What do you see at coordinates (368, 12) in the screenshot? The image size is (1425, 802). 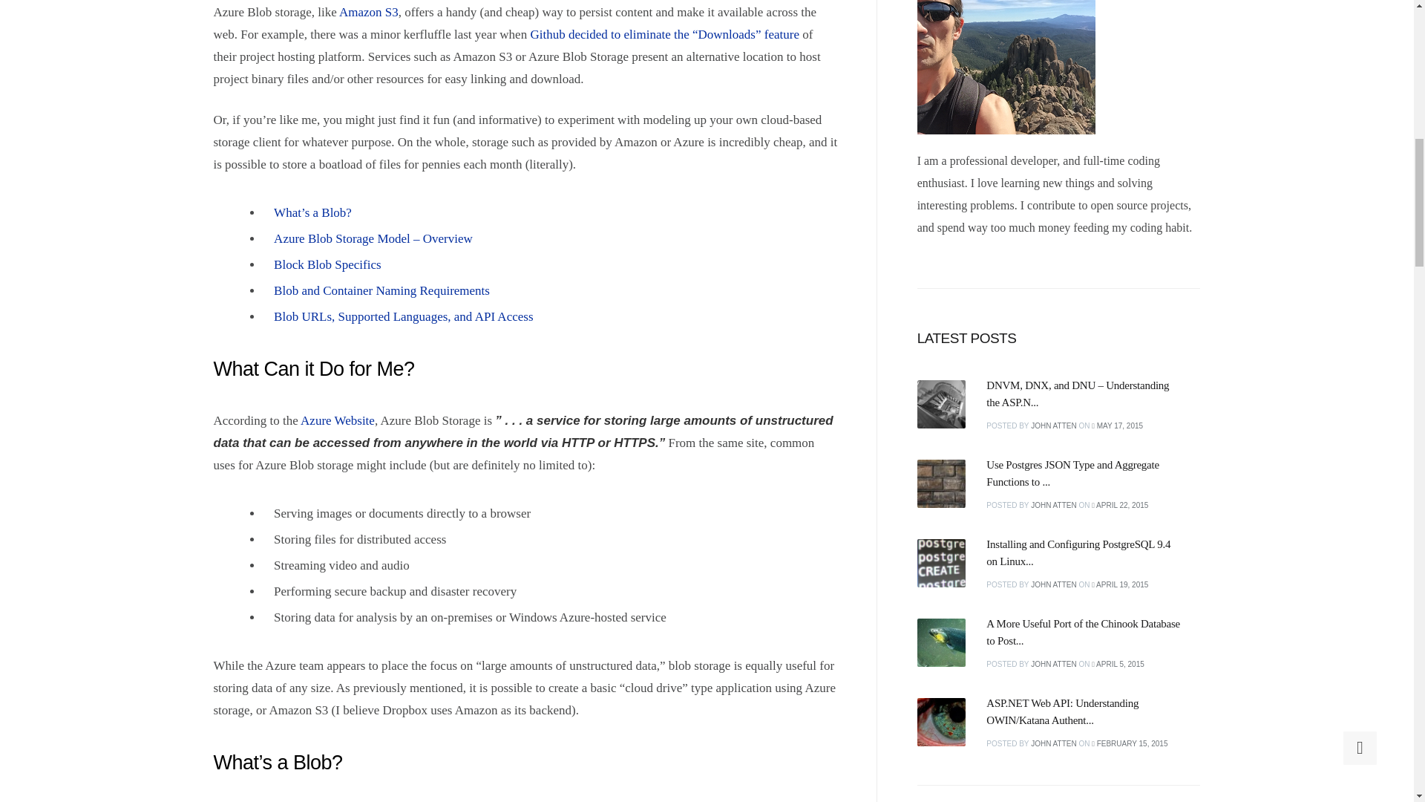 I see `Amazon S3` at bounding box center [368, 12].